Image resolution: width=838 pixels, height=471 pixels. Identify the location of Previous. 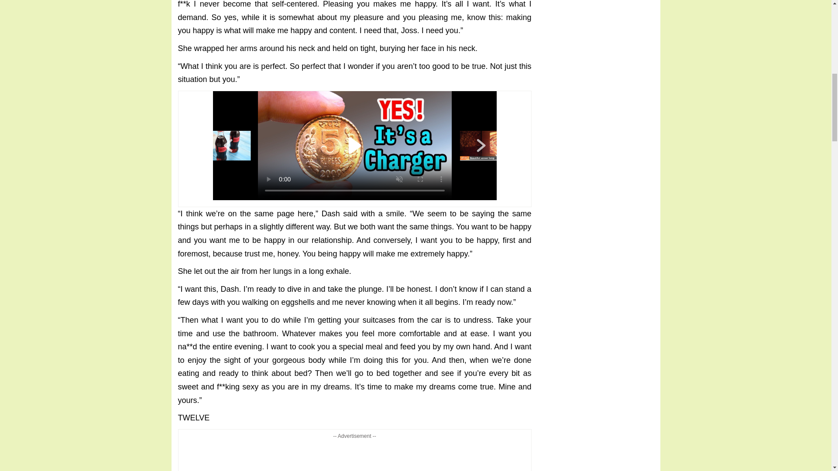
(228, 146).